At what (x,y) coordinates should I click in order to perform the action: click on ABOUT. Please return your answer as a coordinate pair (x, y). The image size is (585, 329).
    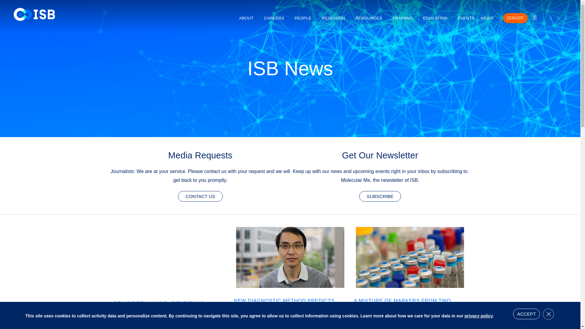
    Looking at the image, I should click on (248, 18).